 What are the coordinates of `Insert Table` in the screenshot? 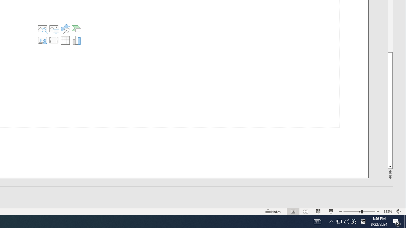 It's located at (398, 212).